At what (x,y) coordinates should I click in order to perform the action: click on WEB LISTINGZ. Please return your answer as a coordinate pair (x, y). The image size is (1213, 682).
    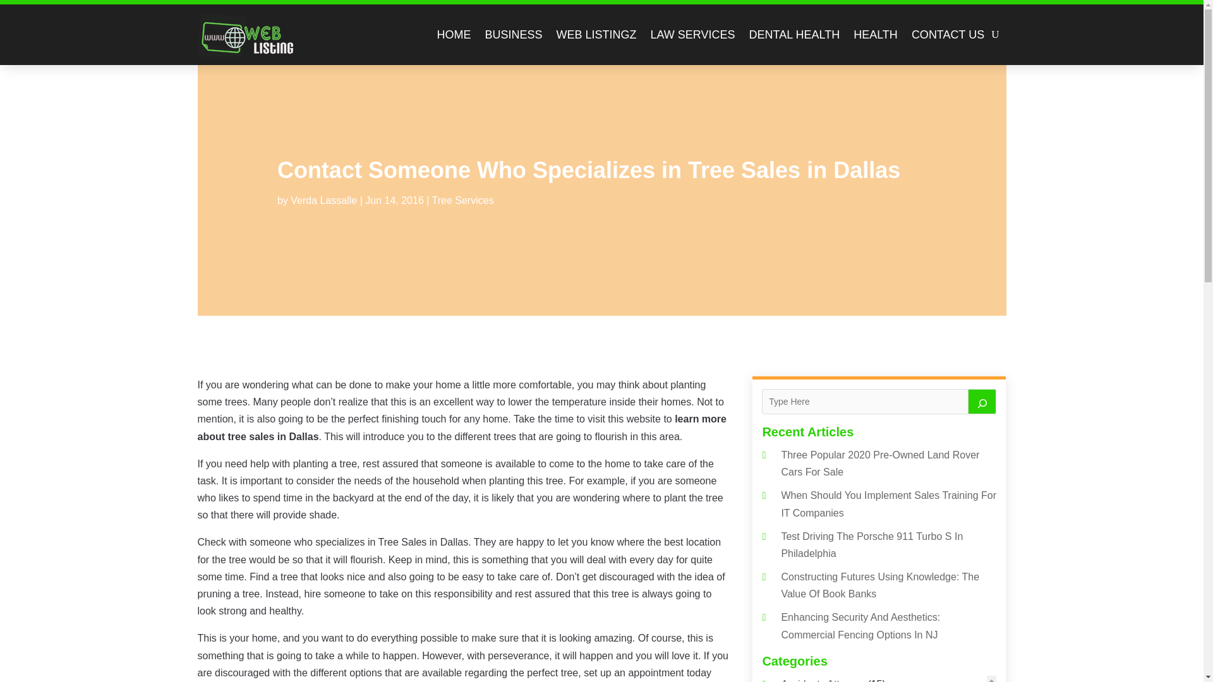
    Looking at the image, I should click on (595, 34).